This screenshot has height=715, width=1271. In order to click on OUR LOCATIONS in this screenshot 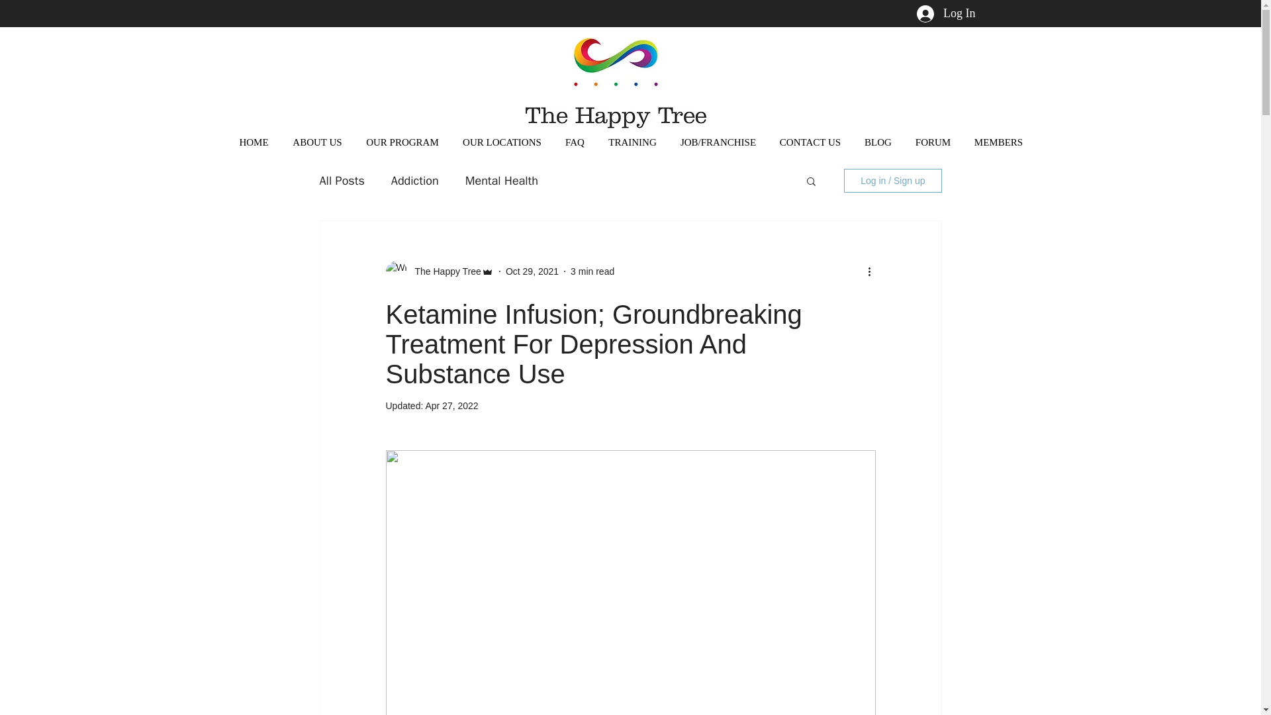, I will do `click(501, 142)`.